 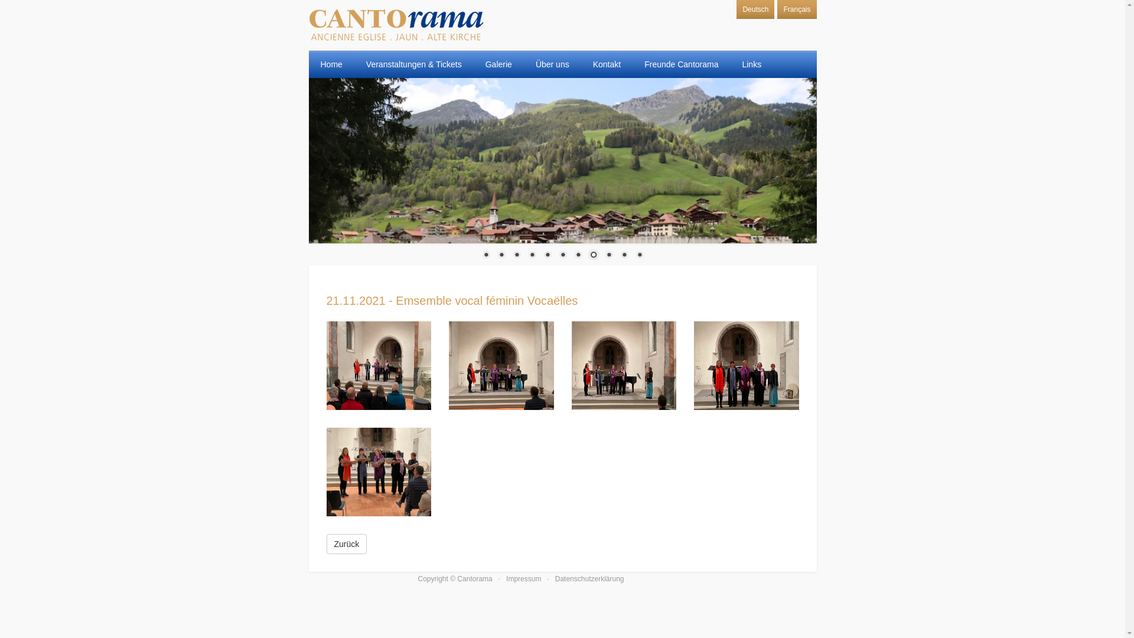 I want to click on 9, so click(x=609, y=256).